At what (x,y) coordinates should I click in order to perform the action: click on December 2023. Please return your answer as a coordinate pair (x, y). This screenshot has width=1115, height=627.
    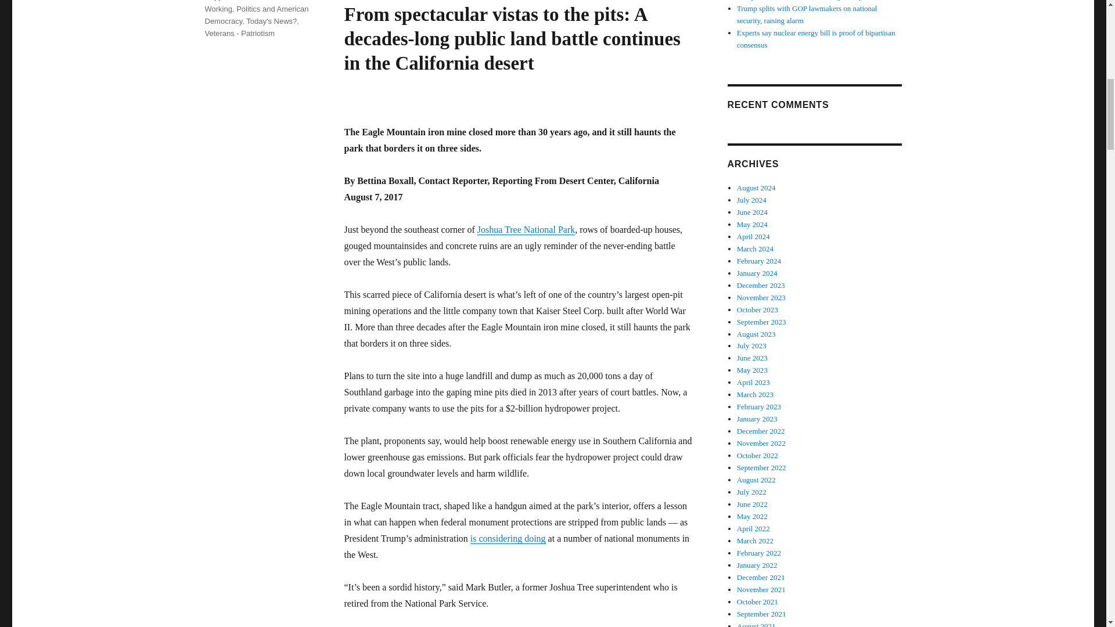
    Looking at the image, I should click on (761, 284).